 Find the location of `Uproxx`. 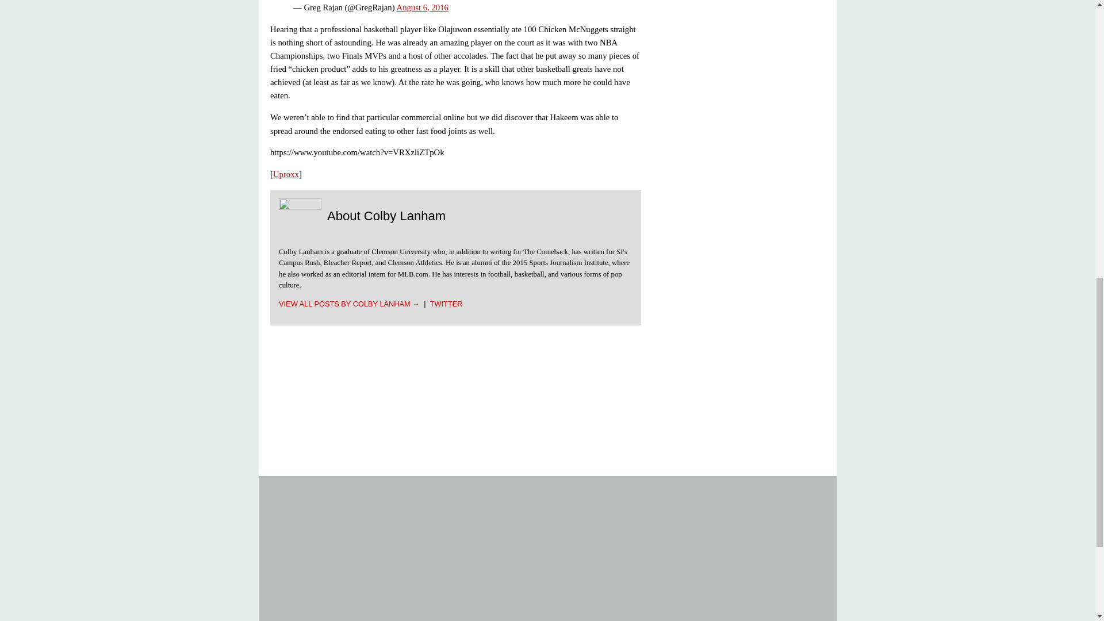

Uproxx is located at coordinates (286, 174).